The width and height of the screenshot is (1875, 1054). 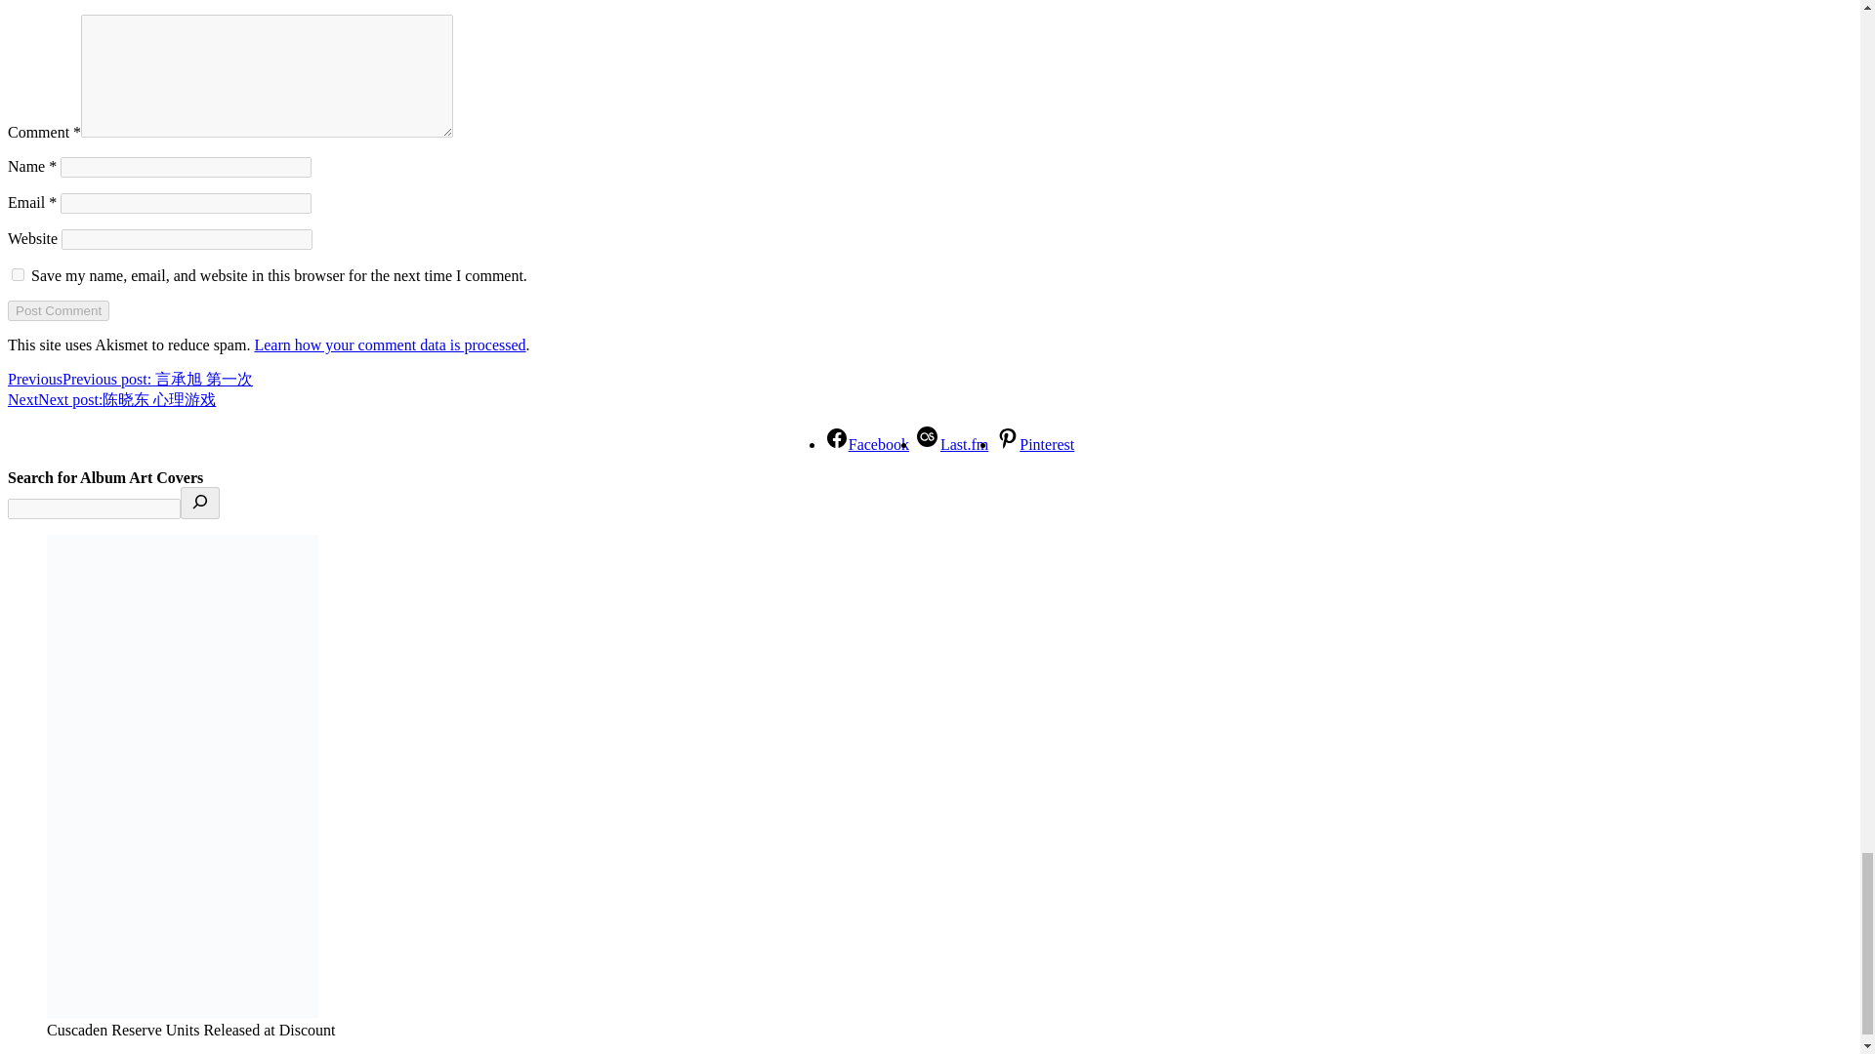 What do you see at coordinates (951, 445) in the screenshot?
I see `Last.fm` at bounding box center [951, 445].